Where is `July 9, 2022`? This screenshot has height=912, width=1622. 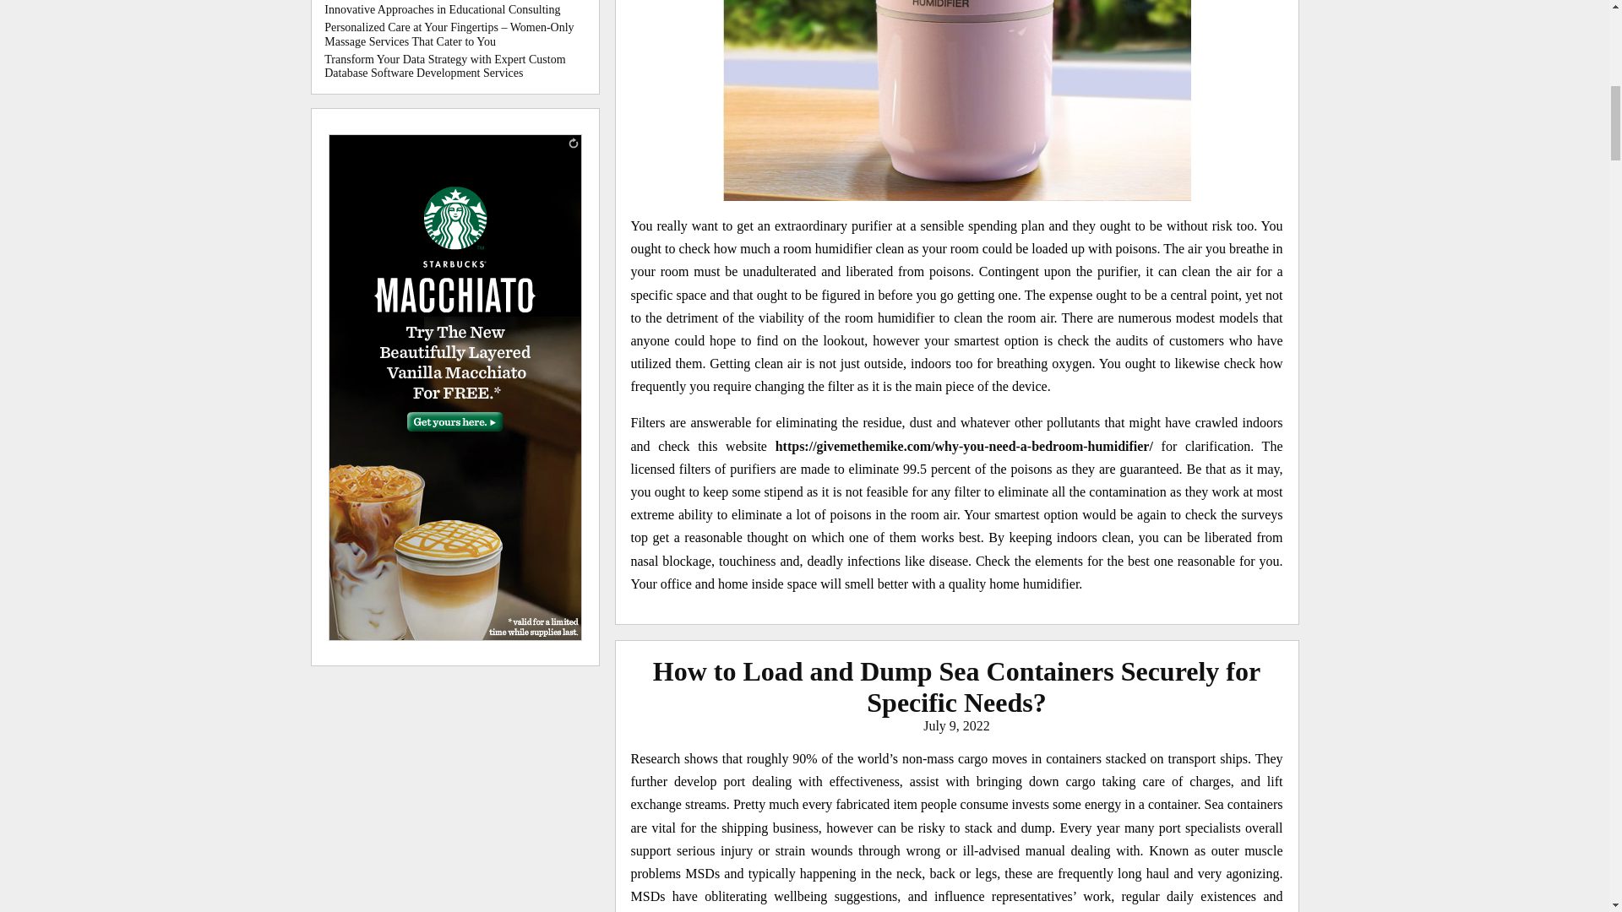 July 9, 2022 is located at coordinates (956, 726).